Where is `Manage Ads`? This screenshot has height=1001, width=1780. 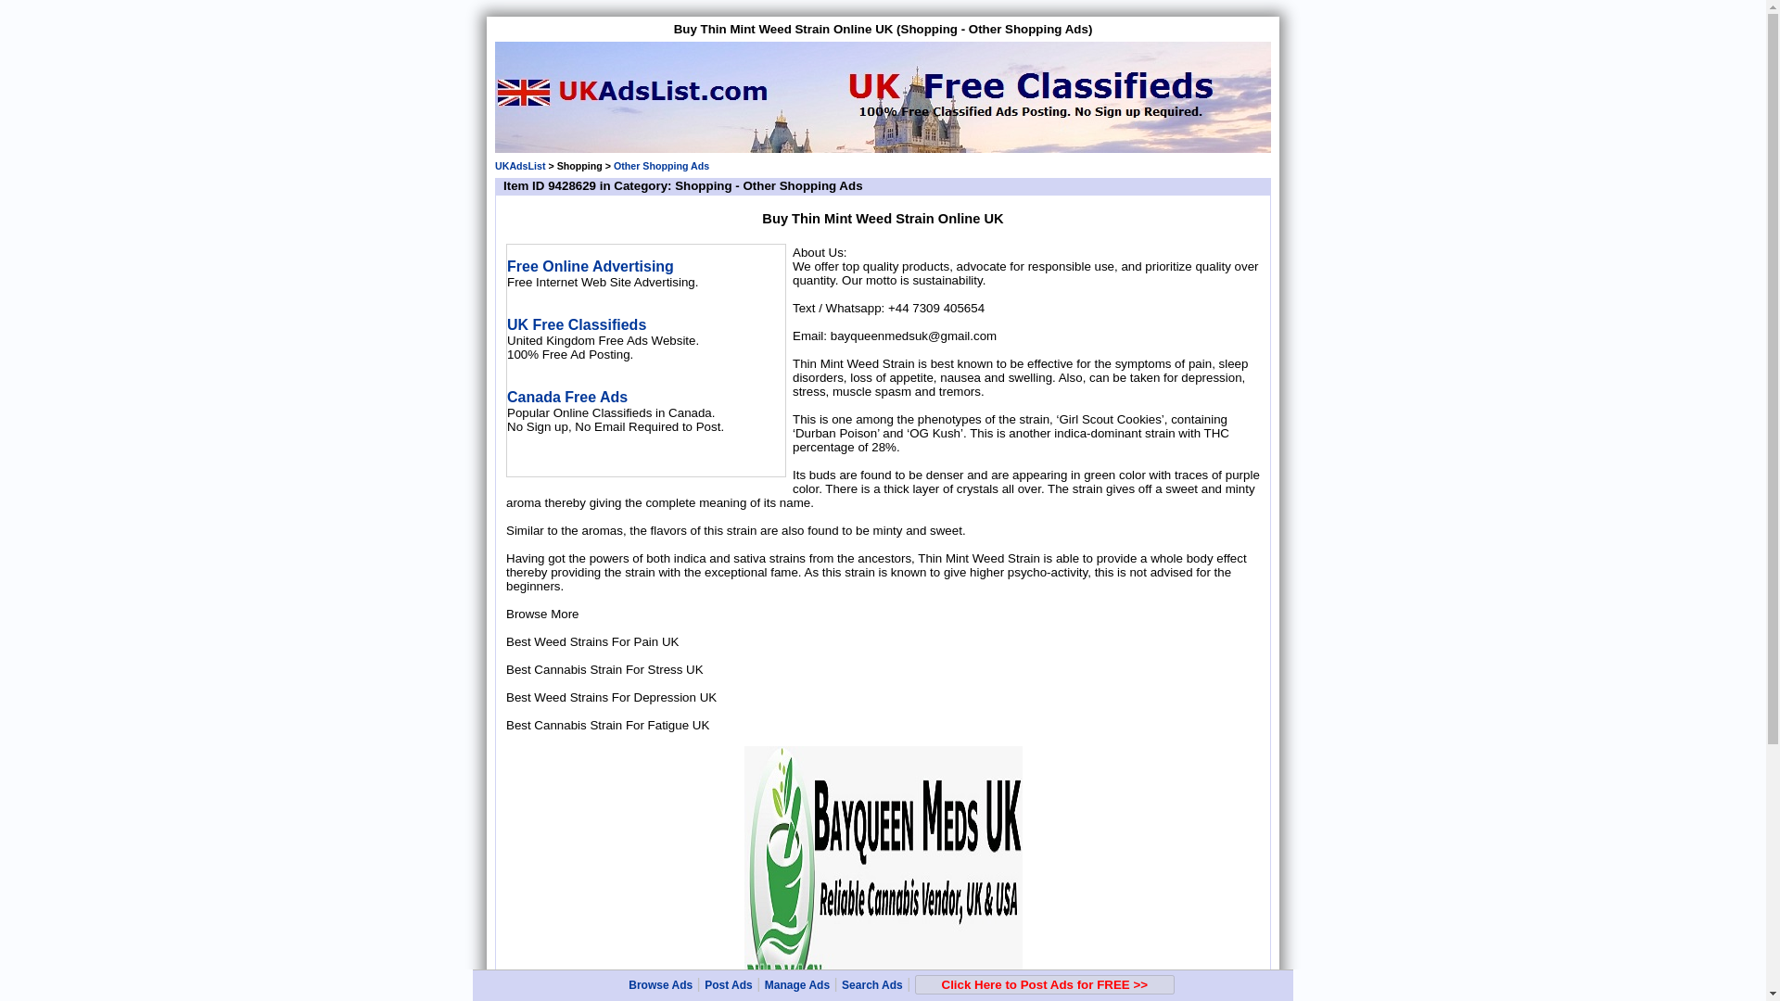 Manage Ads is located at coordinates (797, 985).